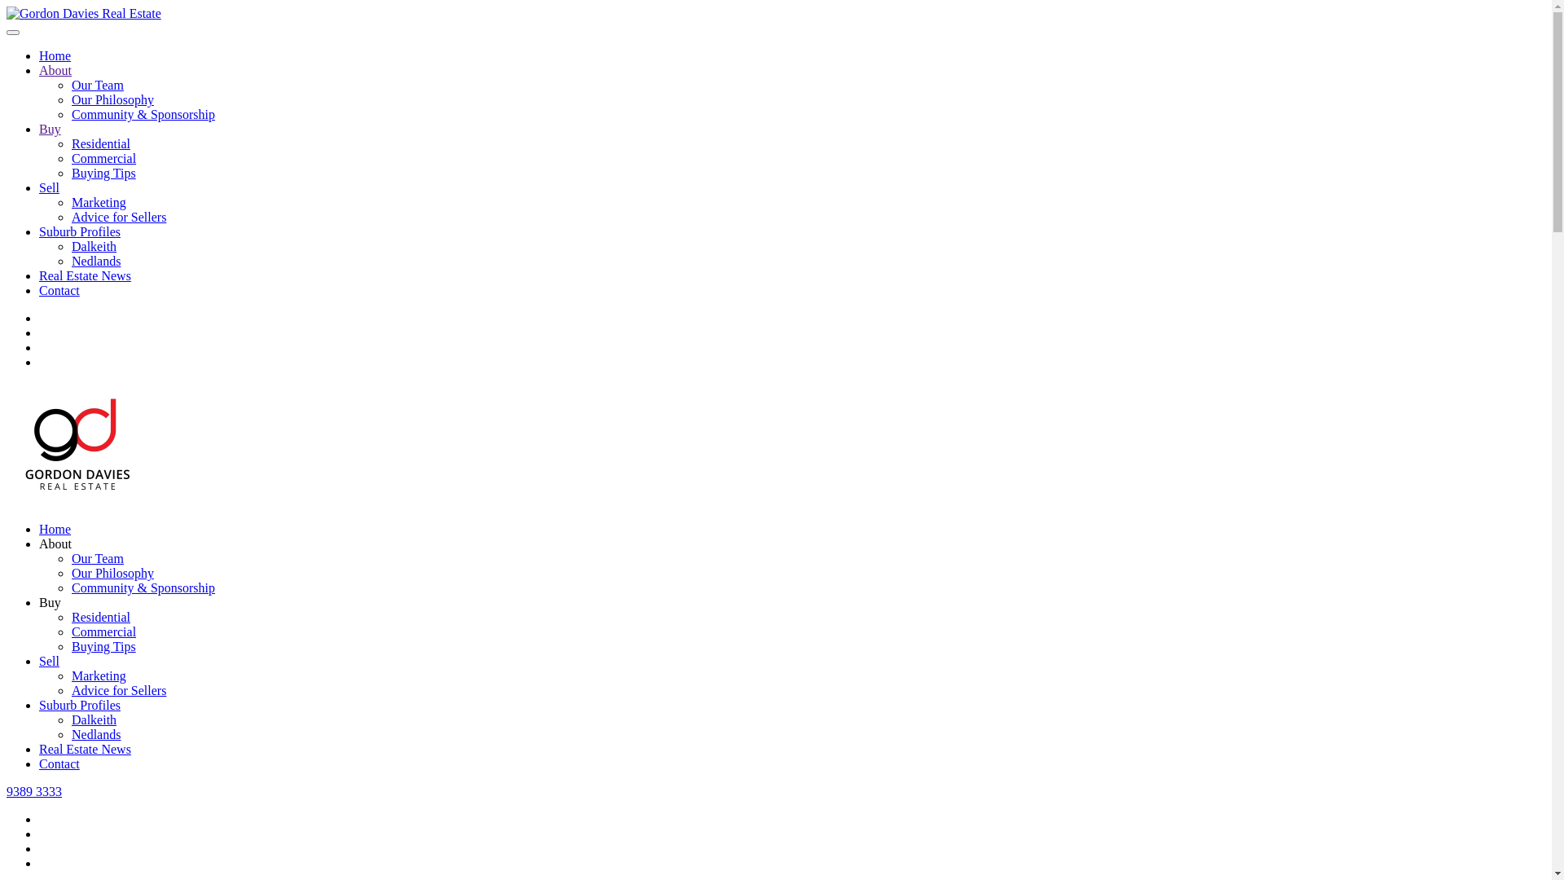  What do you see at coordinates (112, 574) in the screenshot?
I see `Our Philosophy` at bounding box center [112, 574].